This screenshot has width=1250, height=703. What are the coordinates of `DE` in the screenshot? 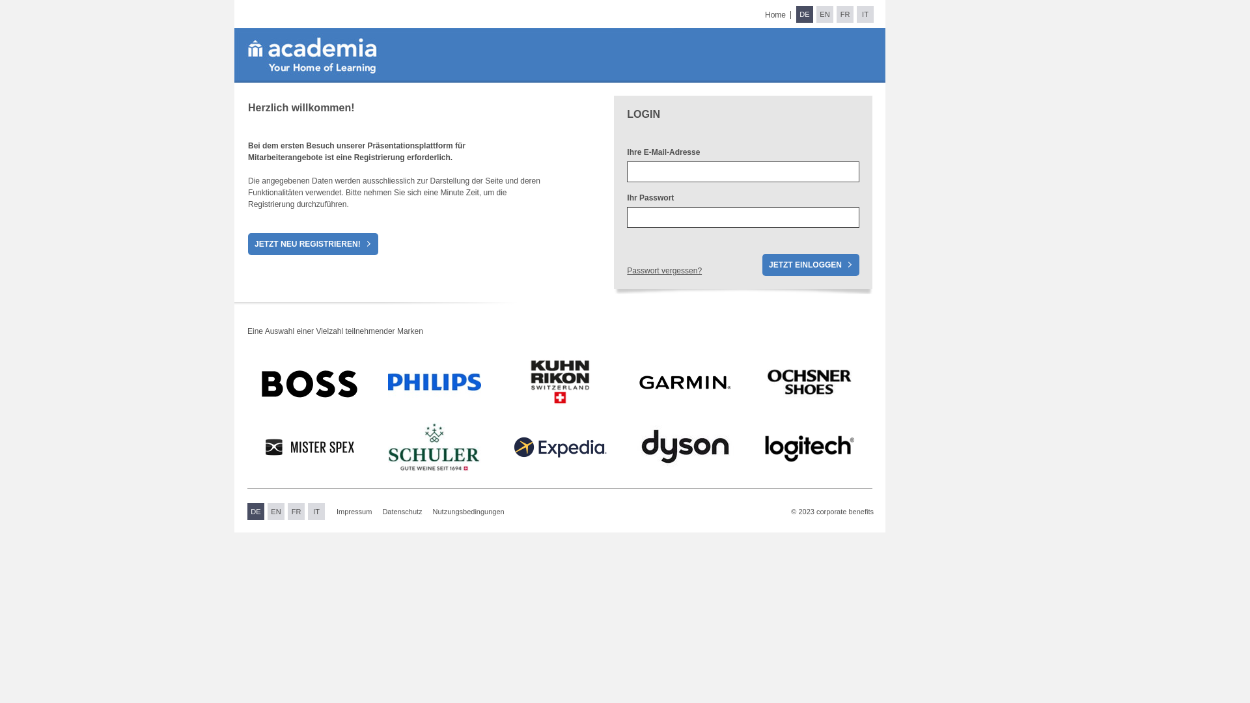 It's located at (256, 512).